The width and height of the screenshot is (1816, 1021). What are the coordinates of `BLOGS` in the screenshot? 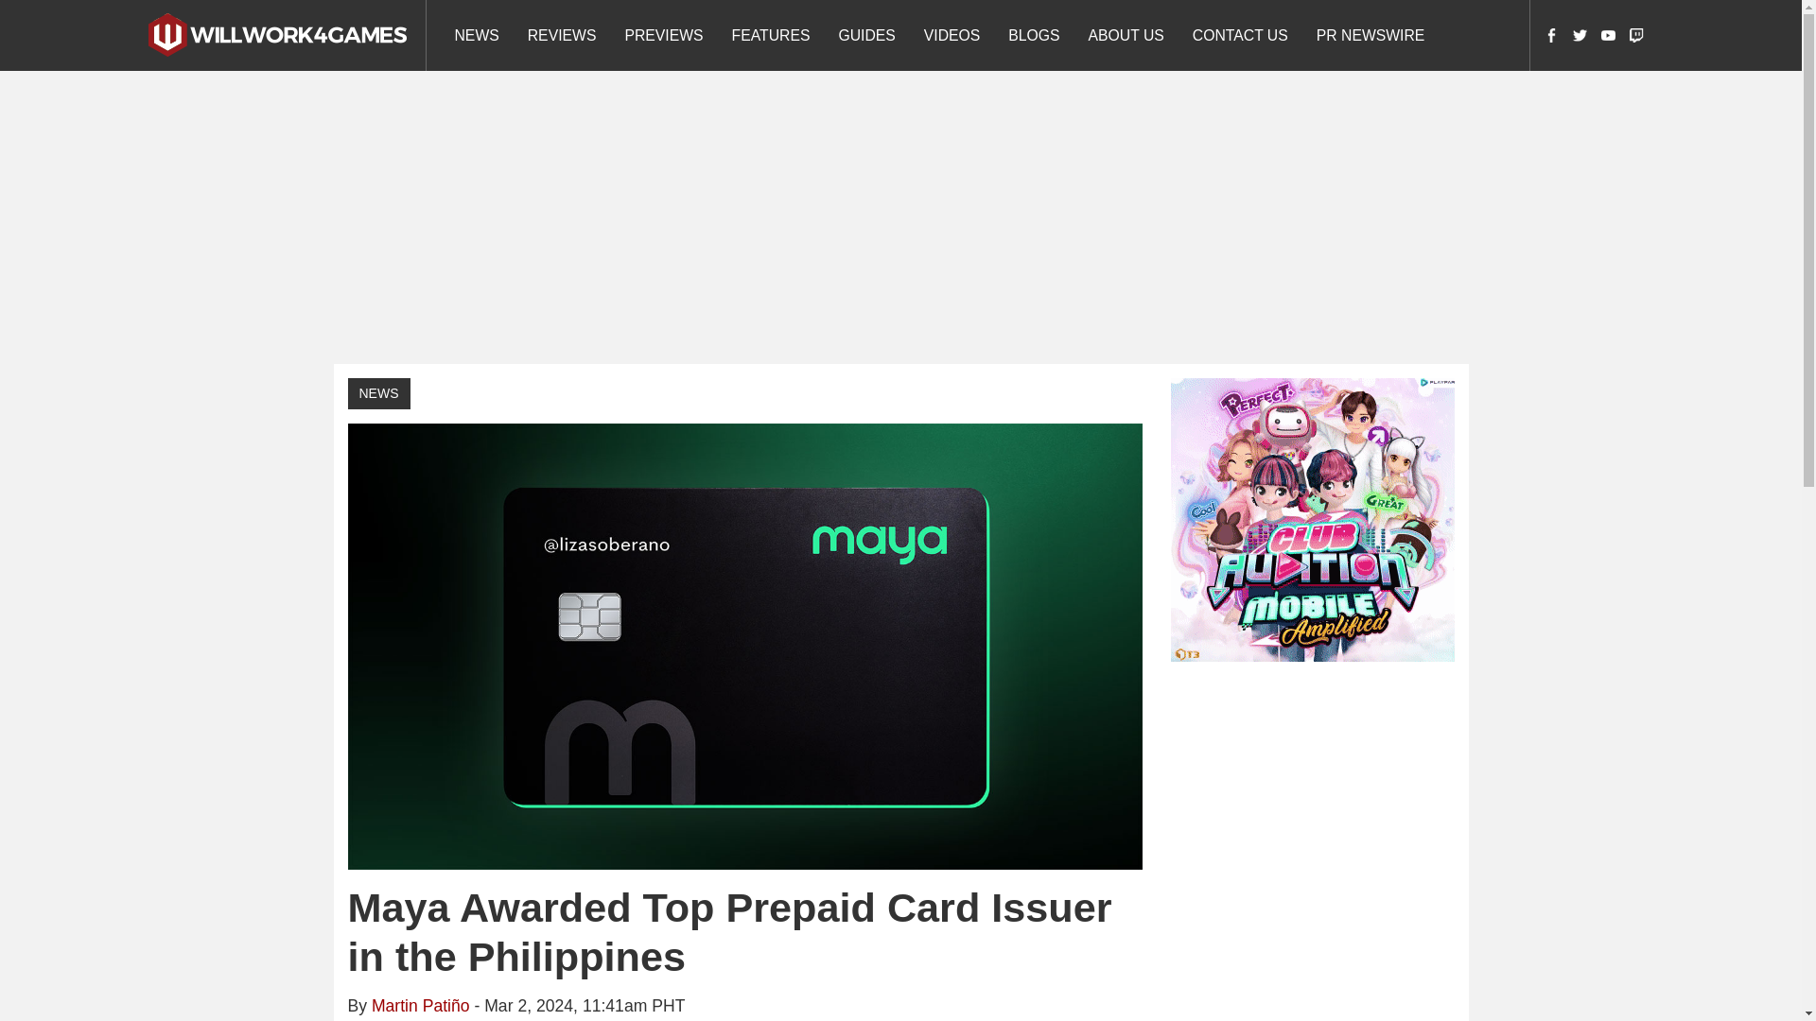 It's located at (1033, 35).